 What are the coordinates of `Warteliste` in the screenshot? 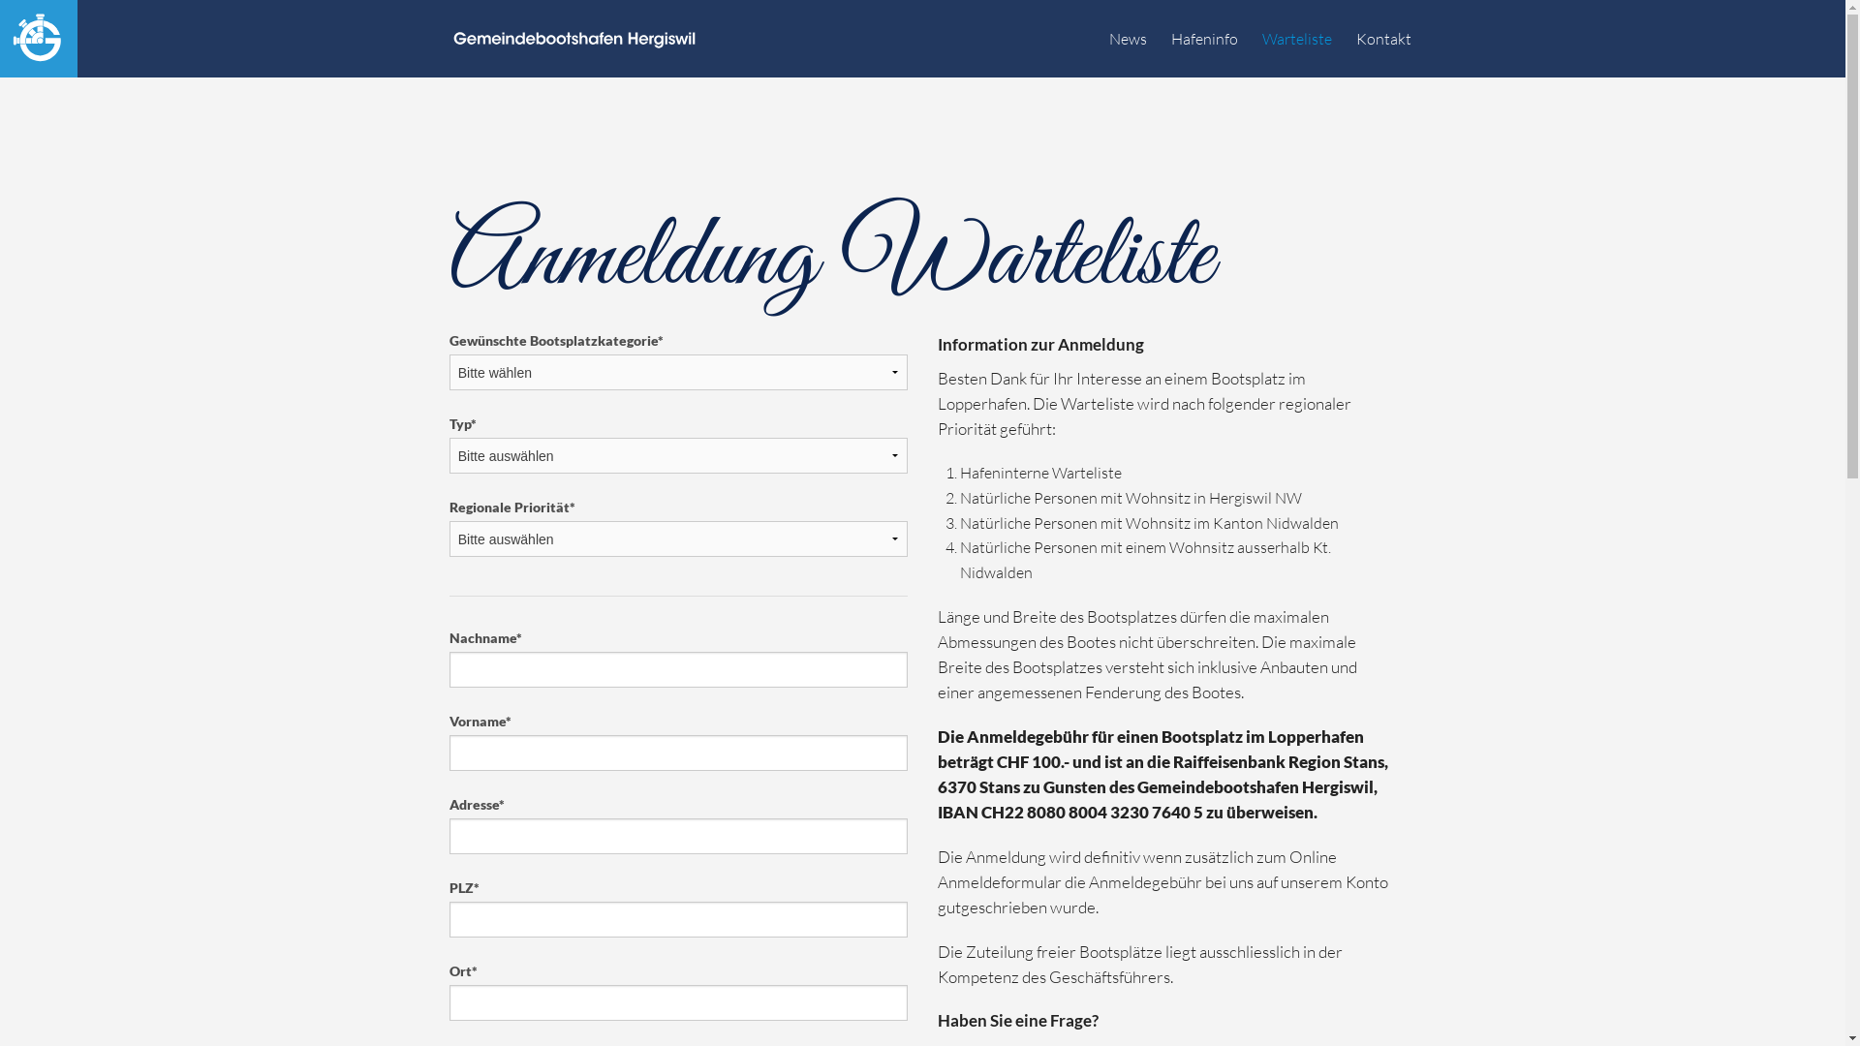 It's located at (1297, 39).